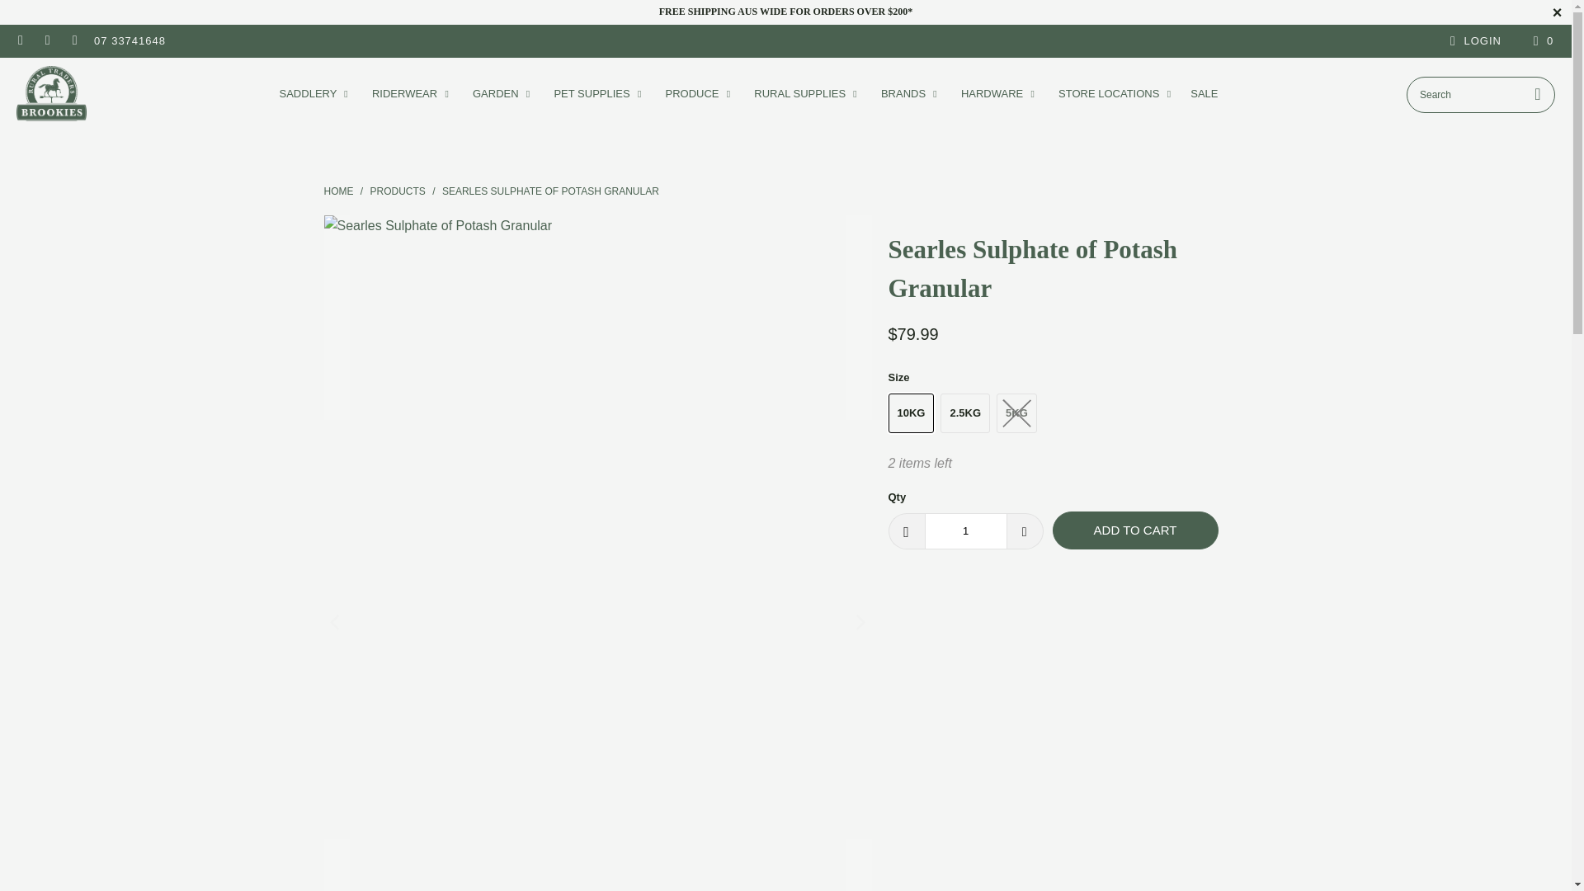 The height and width of the screenshot is (891, 1584). What do you see at coordinates (46, 41) in the screenshot?
I see `Brookies Rural Traders on Instagram` at bounding box center [46, 41].